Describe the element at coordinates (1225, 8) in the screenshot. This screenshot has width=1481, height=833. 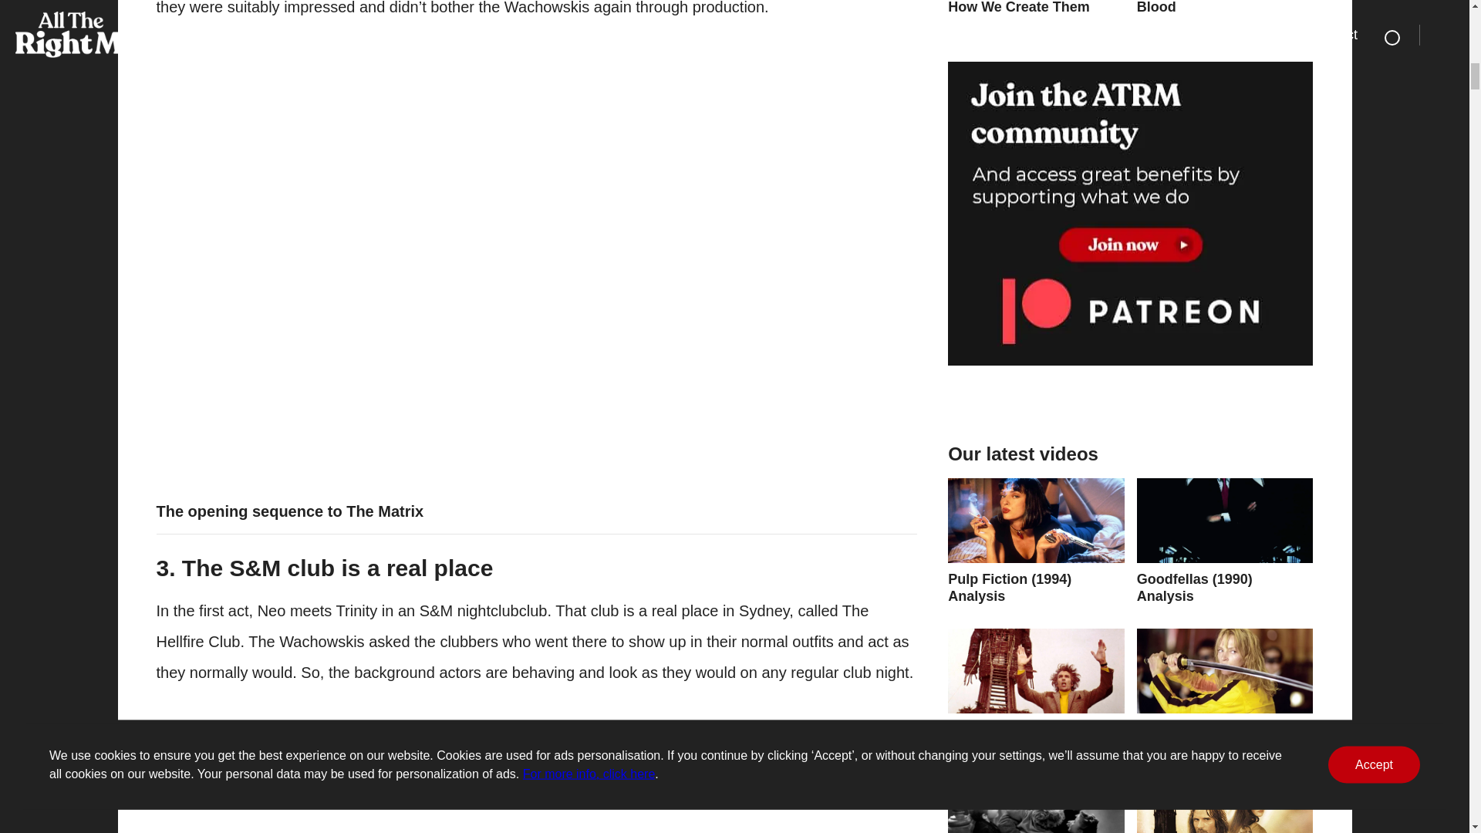
I see `30 Interesting Facts About There Will Be Blood` at that location.